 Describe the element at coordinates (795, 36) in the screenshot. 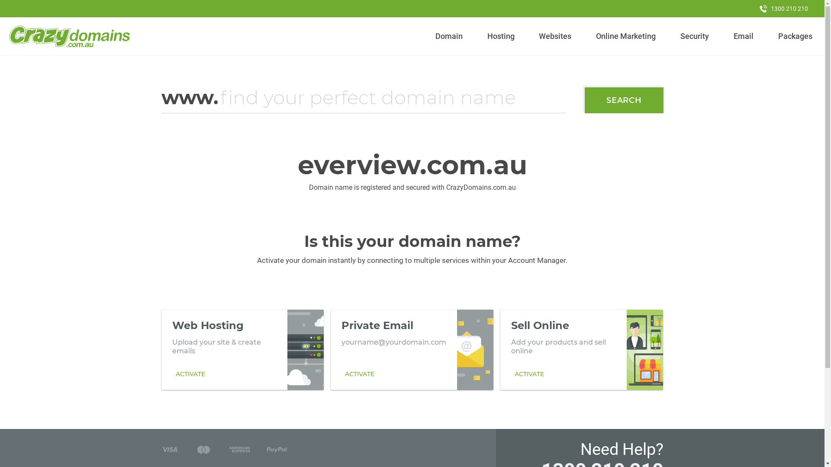

I see `Packages` at that location.